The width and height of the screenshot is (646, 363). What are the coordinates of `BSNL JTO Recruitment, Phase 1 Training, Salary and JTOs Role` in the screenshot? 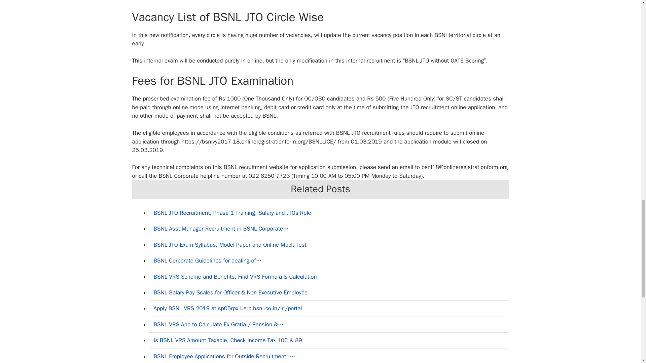 It's located at (232, 213).